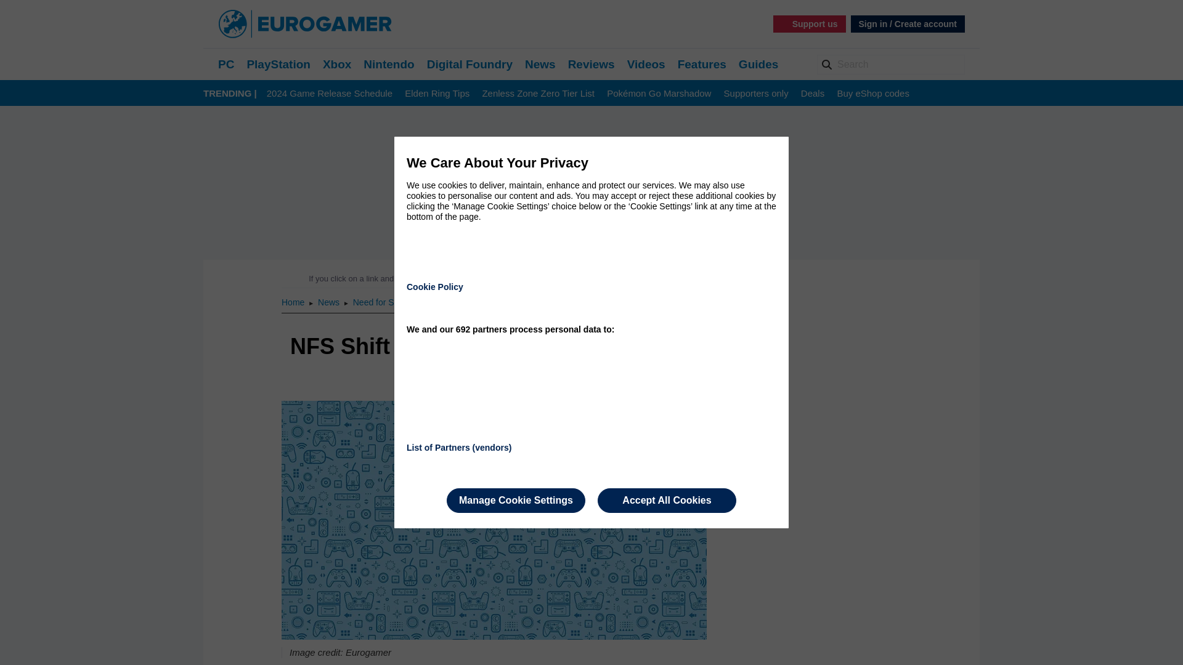  What do you see at coordinates (646, 64) in the screenshot?
I see `Videos` at bounding box center [646, 64].